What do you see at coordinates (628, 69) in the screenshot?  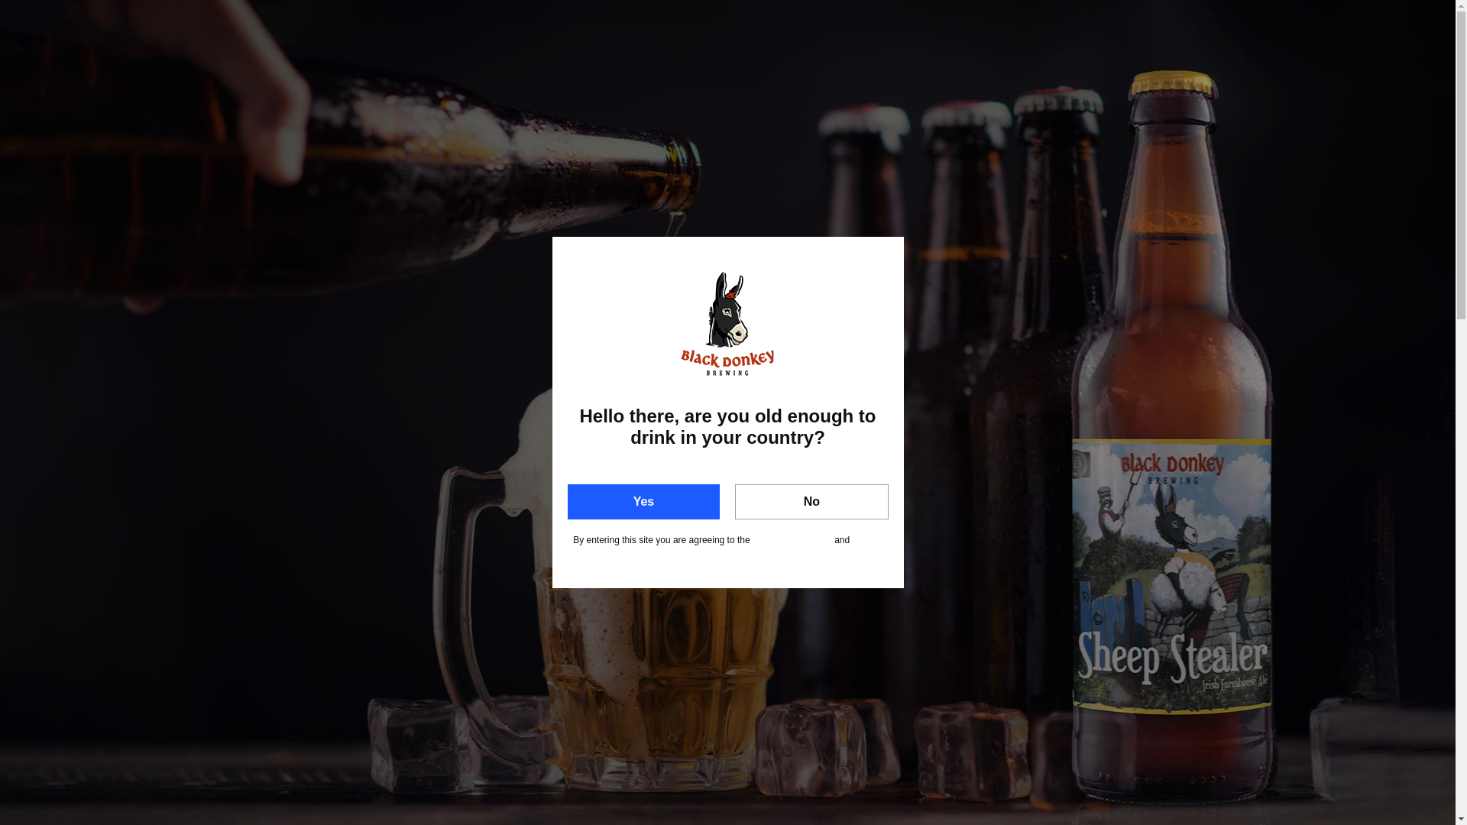 I see `Our Beers` at bounding box center [628, 69].